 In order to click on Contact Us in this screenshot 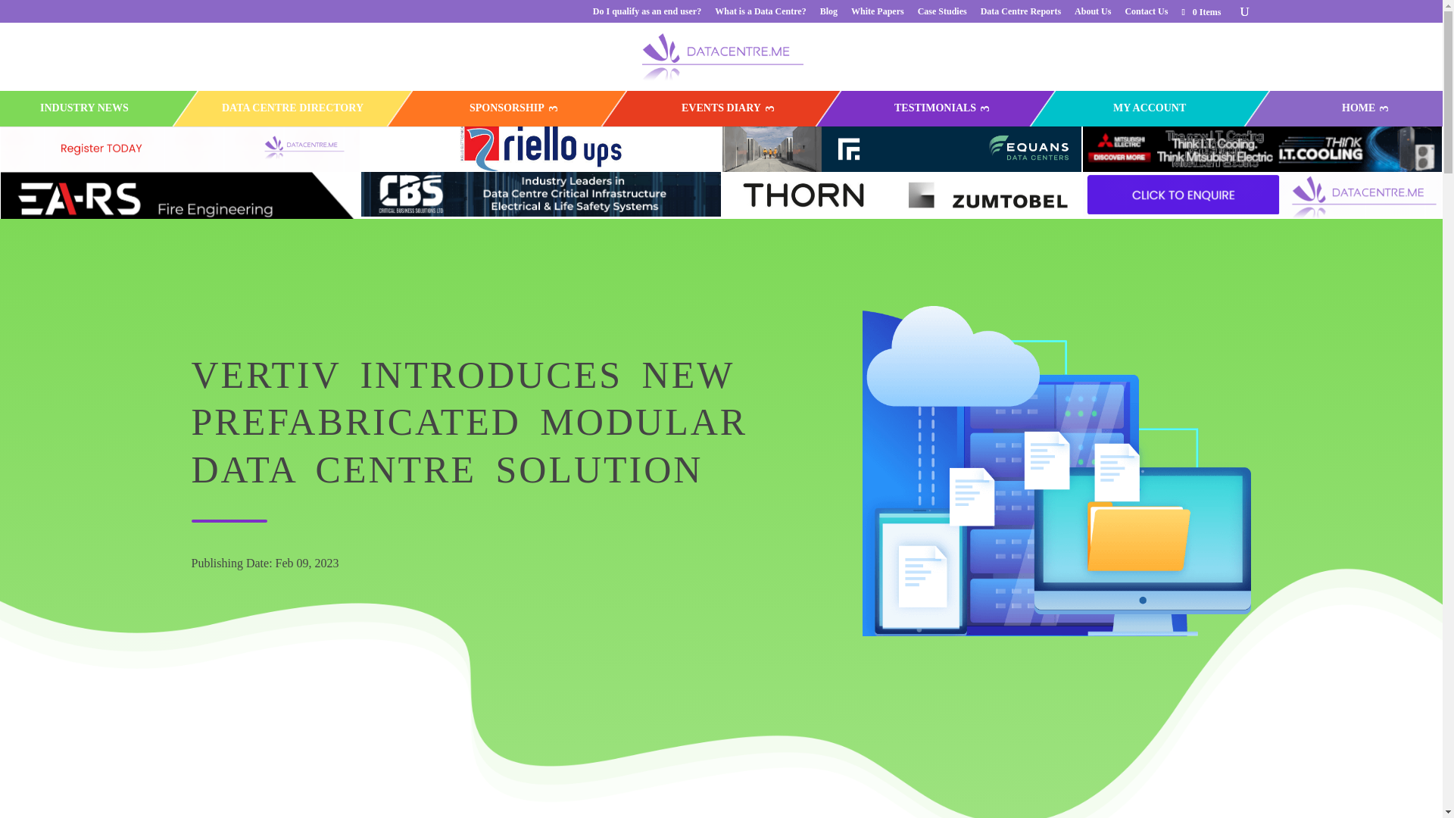, I will do `click(1145, 14)`.